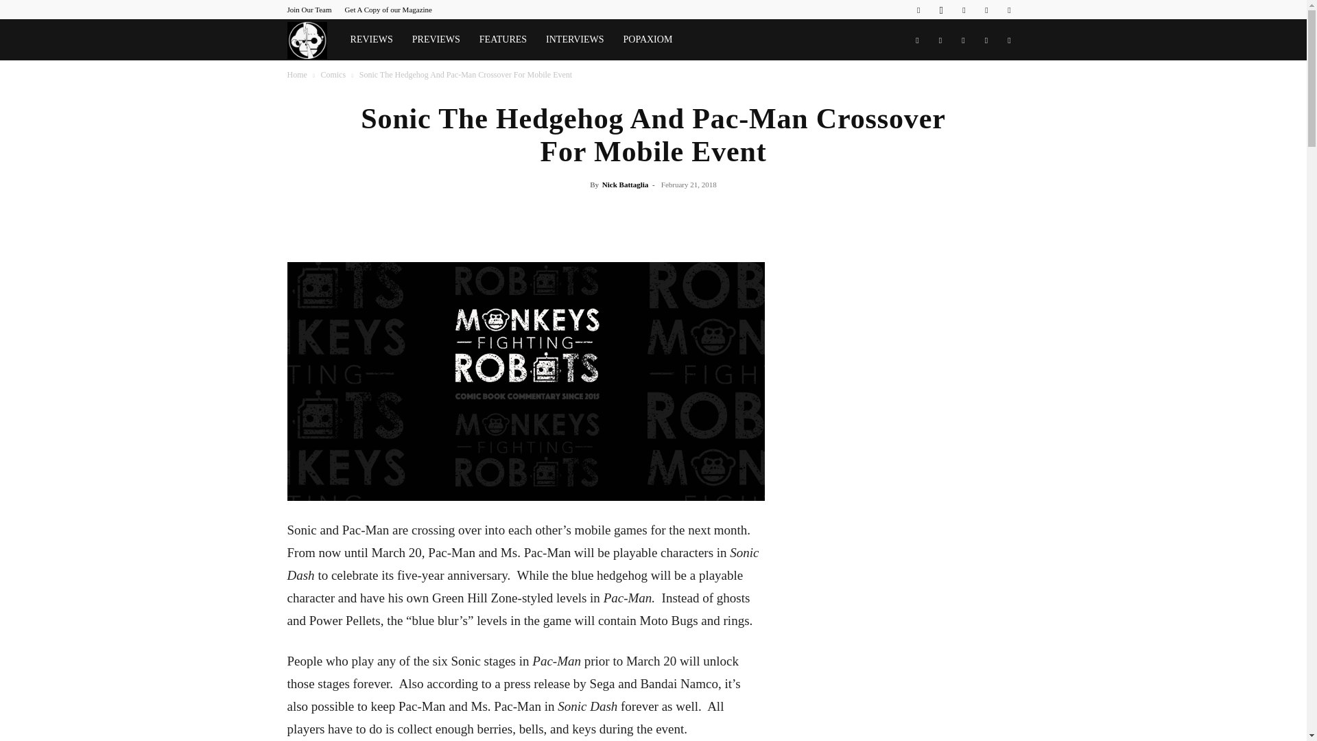 The width and height of the screenshot is (1317, 741). Describe the element at coordinates (313, 40) in the screenshot. I see `Monkeys Fighting Robots` at that location.